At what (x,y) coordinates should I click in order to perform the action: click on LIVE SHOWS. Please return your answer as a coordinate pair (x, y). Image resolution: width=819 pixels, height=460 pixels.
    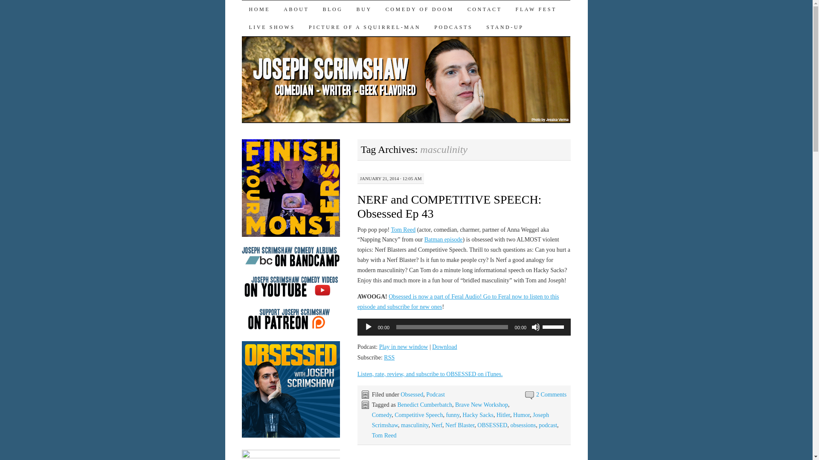
    Looking at the image, I should click on (271, 27).